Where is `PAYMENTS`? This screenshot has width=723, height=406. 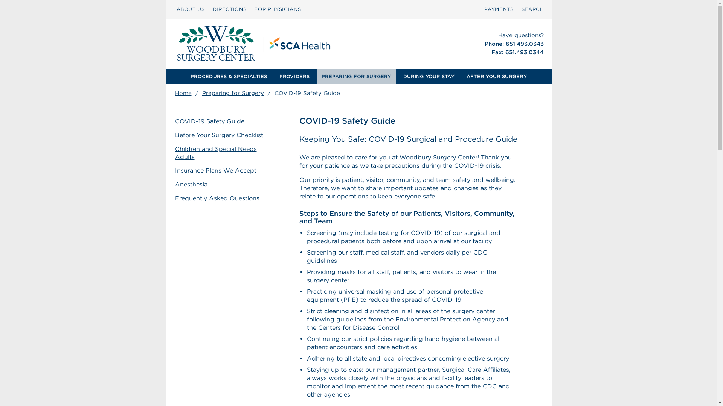
PAYMENTS is located at coordinates (499, 9).